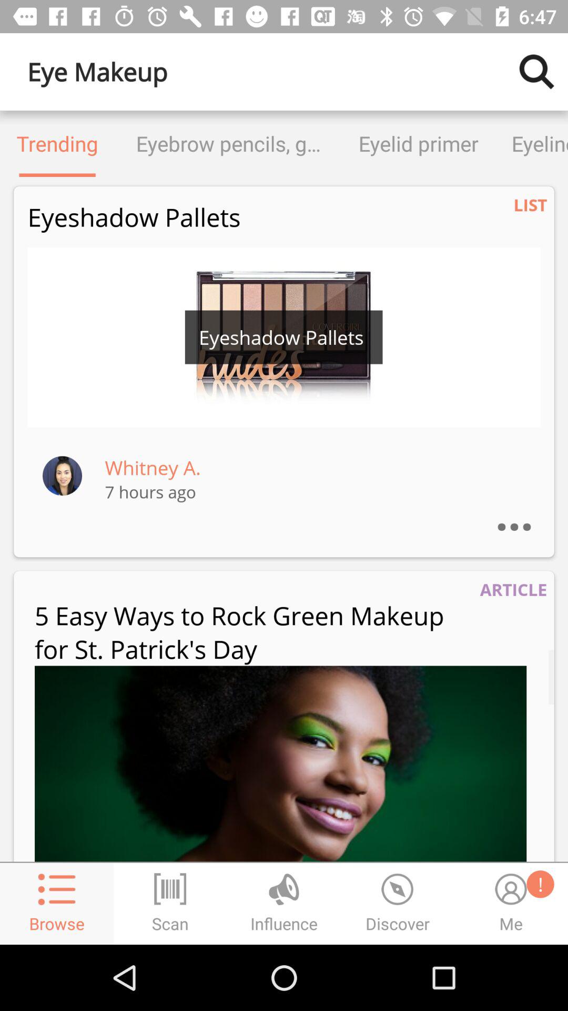 The height and width of the screenshot is (1011, 568). Describe the element at coordinates (62, 475) in the screenshot. I see `profile information of whitney a` at that location.